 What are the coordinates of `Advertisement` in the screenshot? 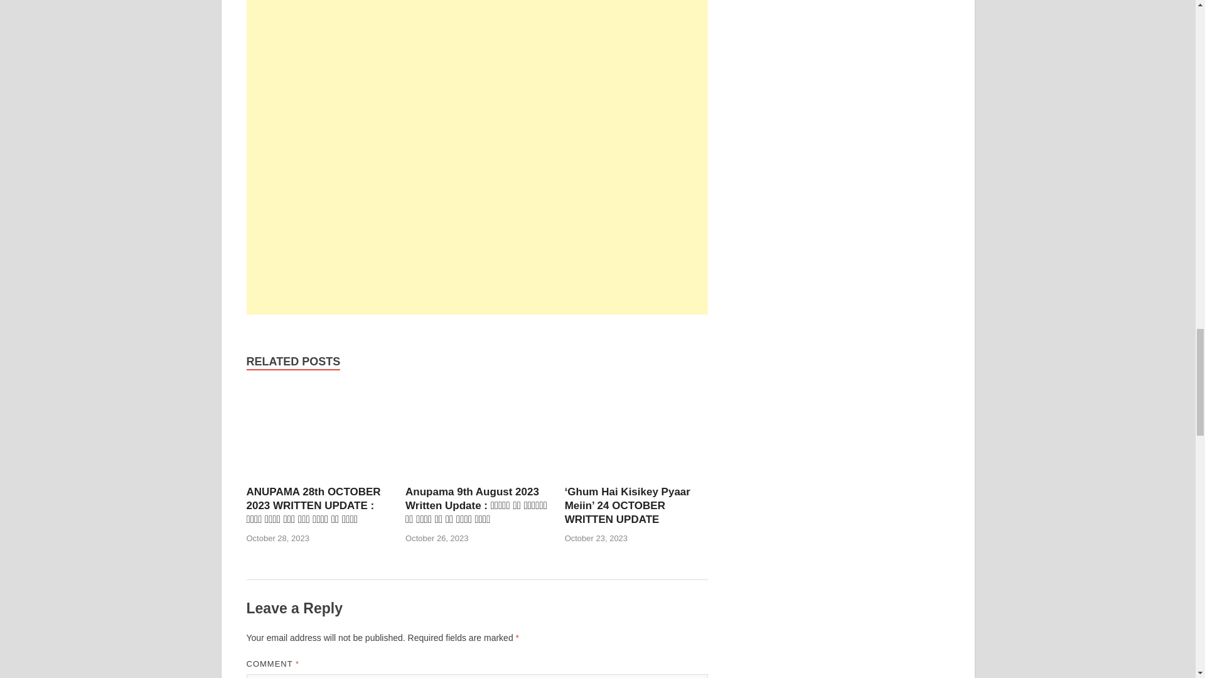 It's located at (476, 69).